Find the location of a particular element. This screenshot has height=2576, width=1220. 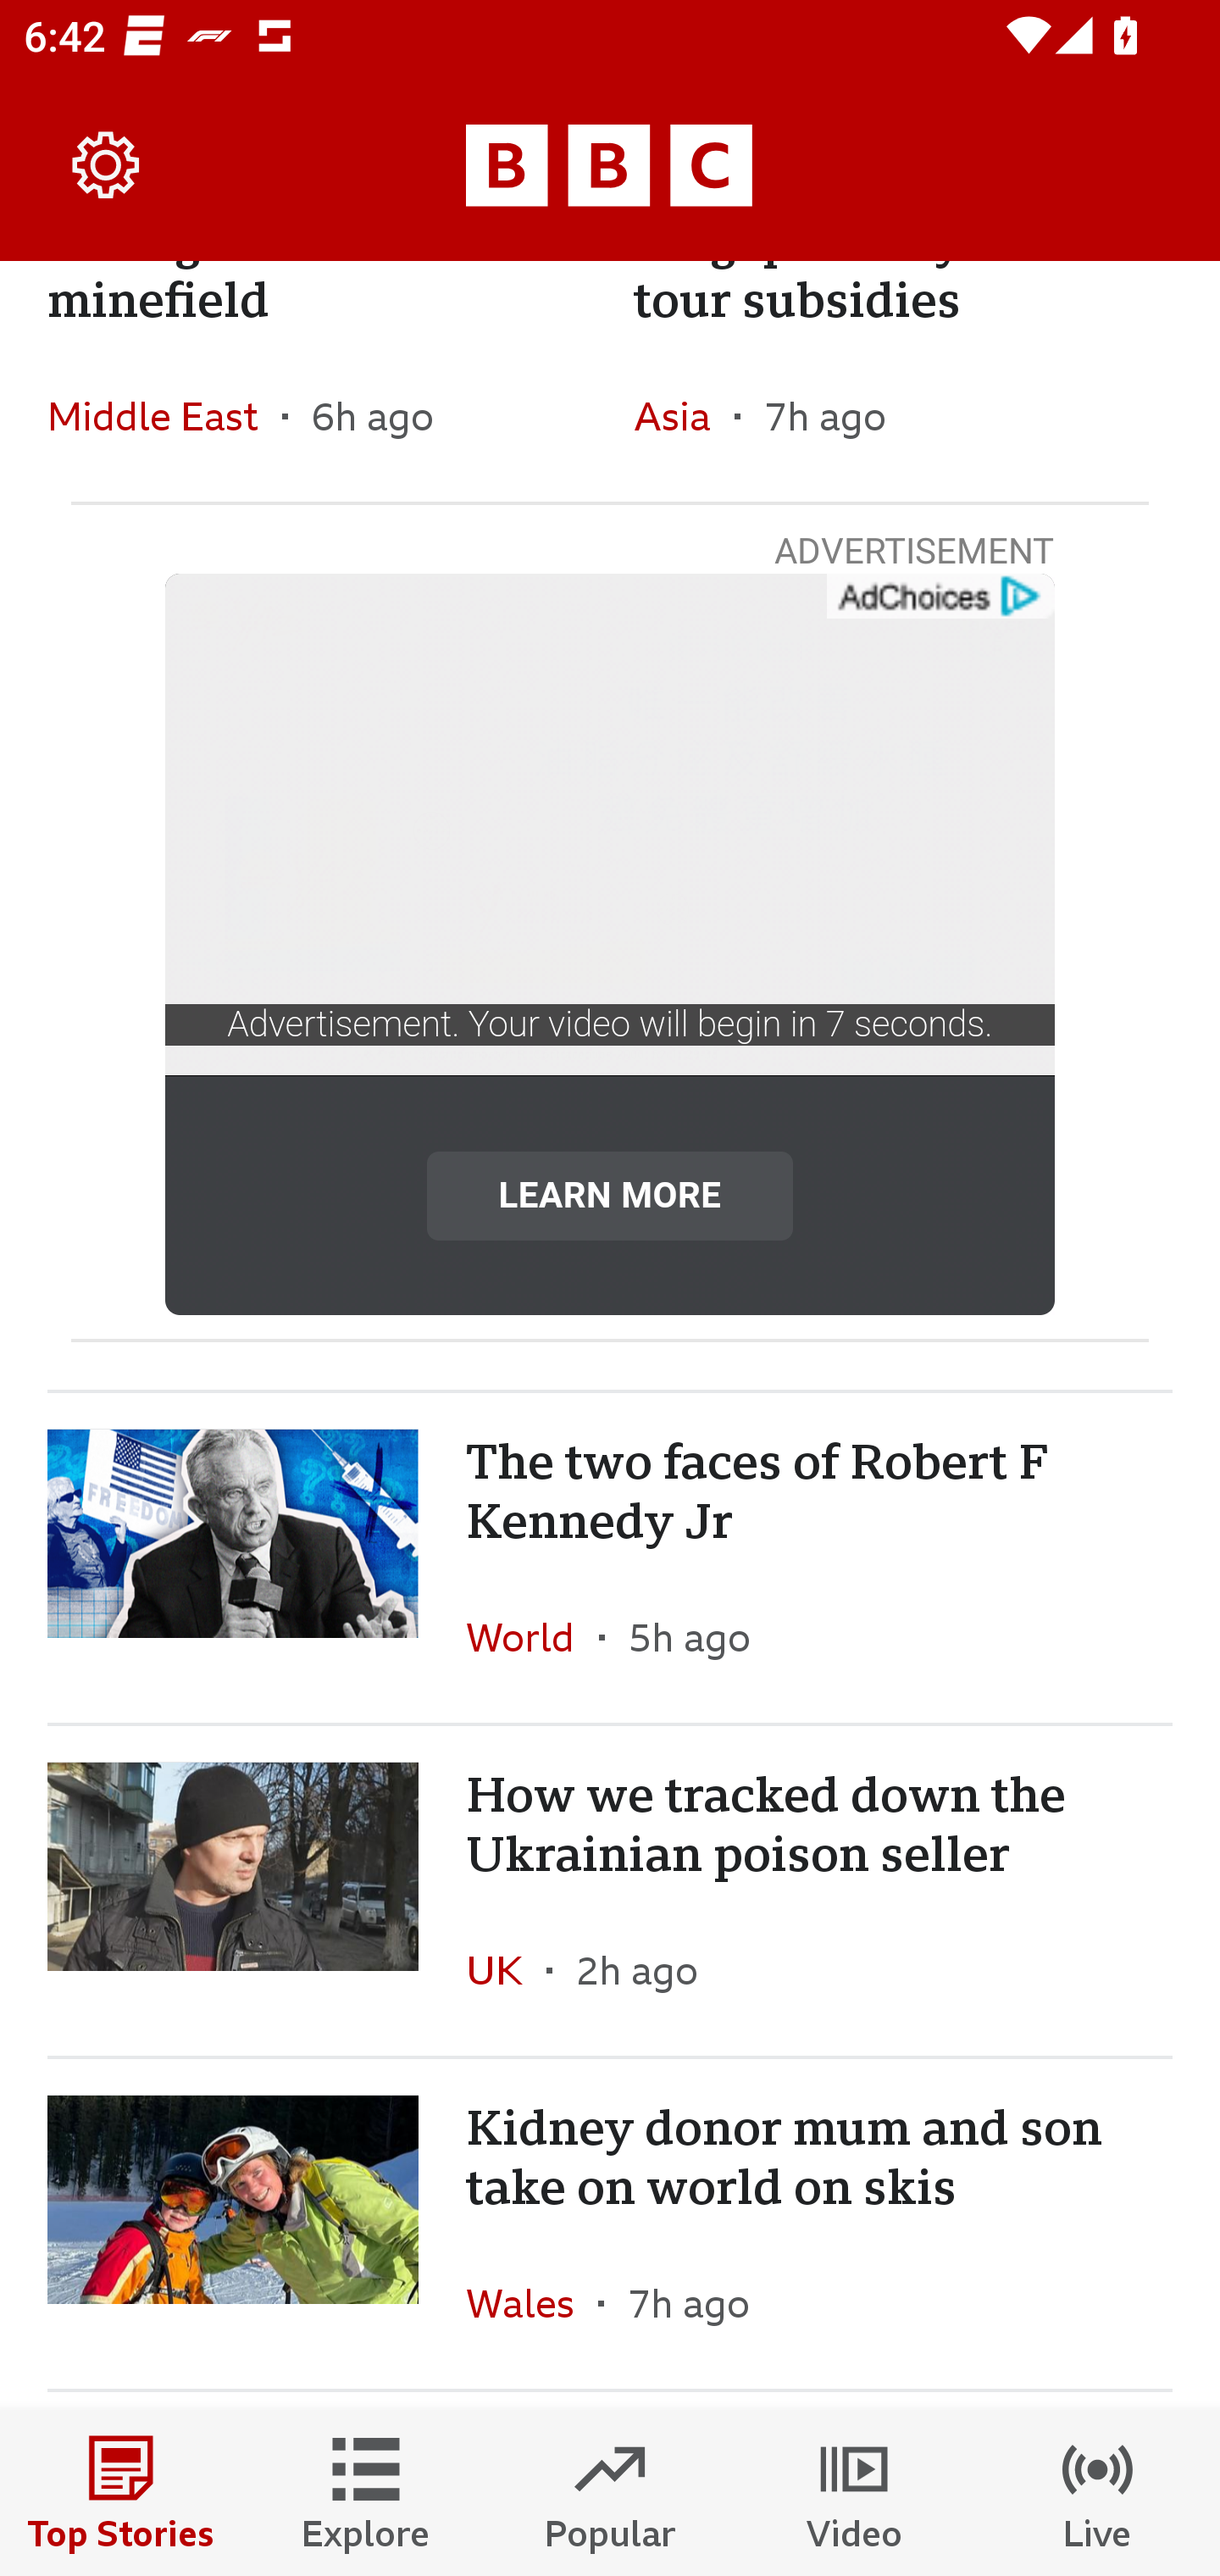

Explore is located at coordinates (366, 2493).